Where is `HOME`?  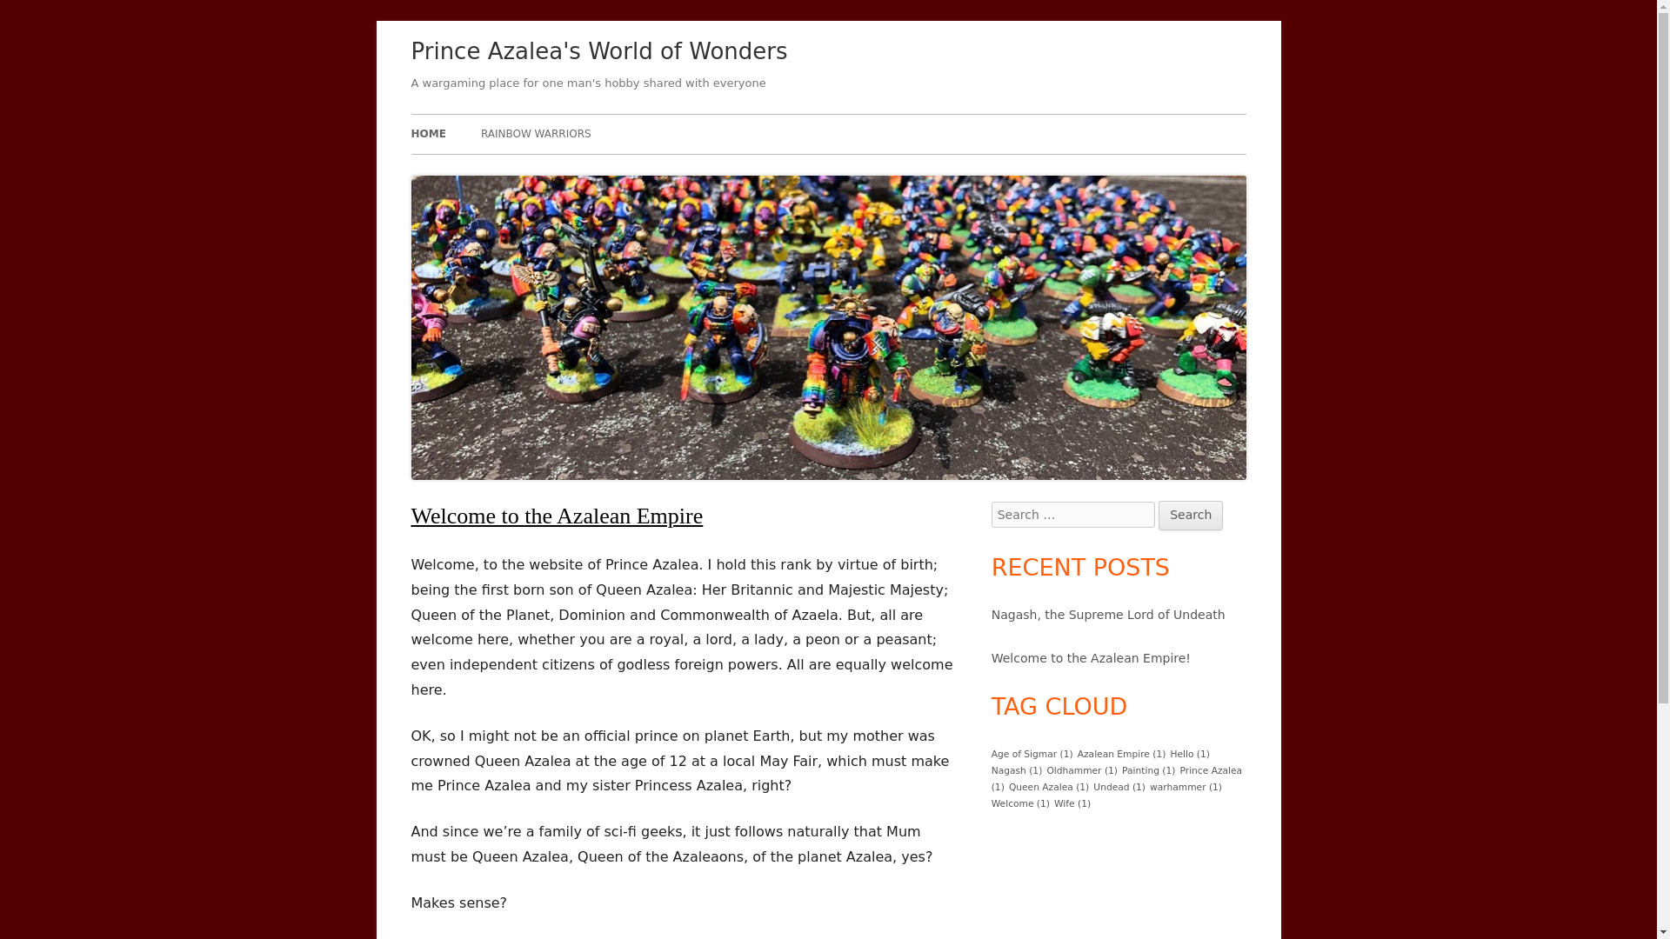
HOME is located at coordinates (428, 134).